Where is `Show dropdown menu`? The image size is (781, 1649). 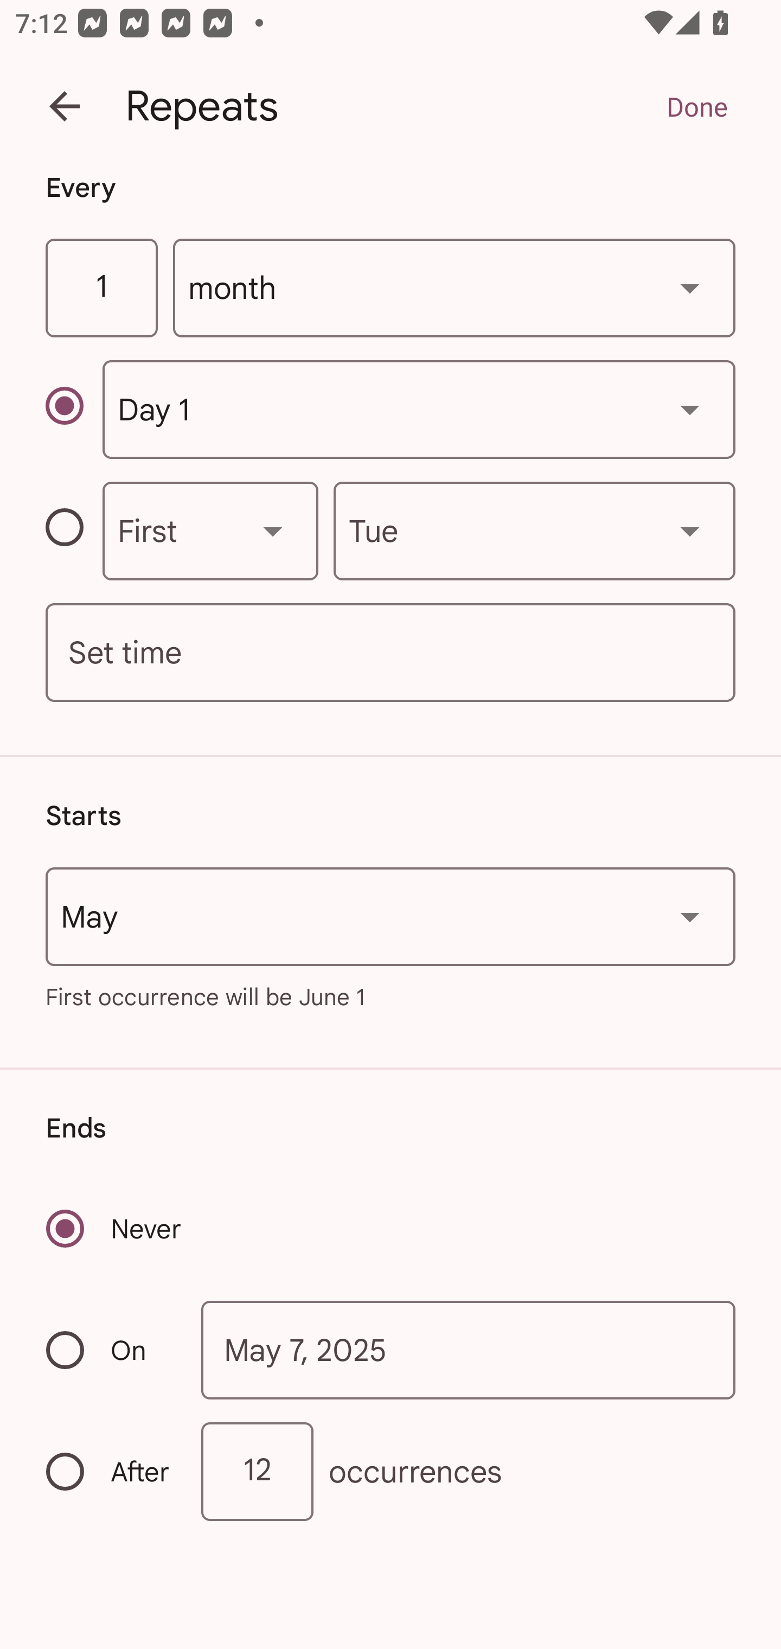
Show dropdown menu is located at coordinates (690, 531).